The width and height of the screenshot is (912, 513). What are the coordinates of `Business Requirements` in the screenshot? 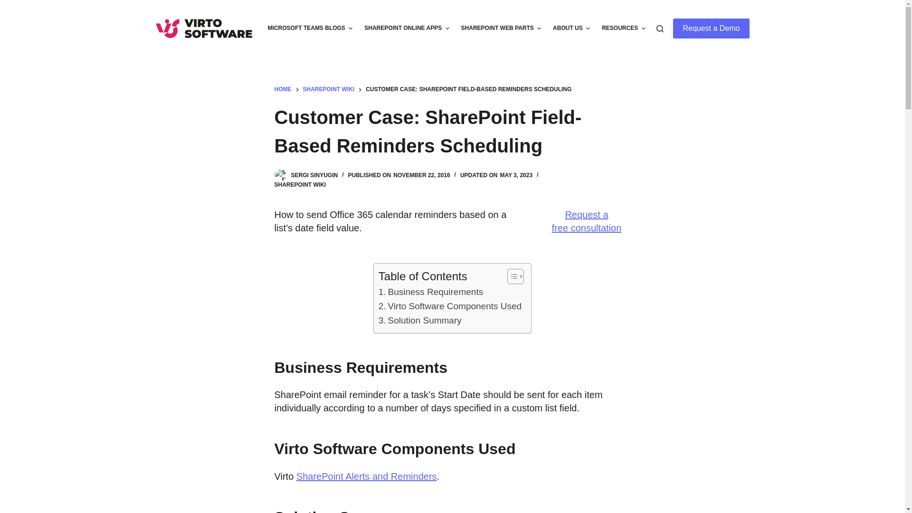 It's located at (430, 292).